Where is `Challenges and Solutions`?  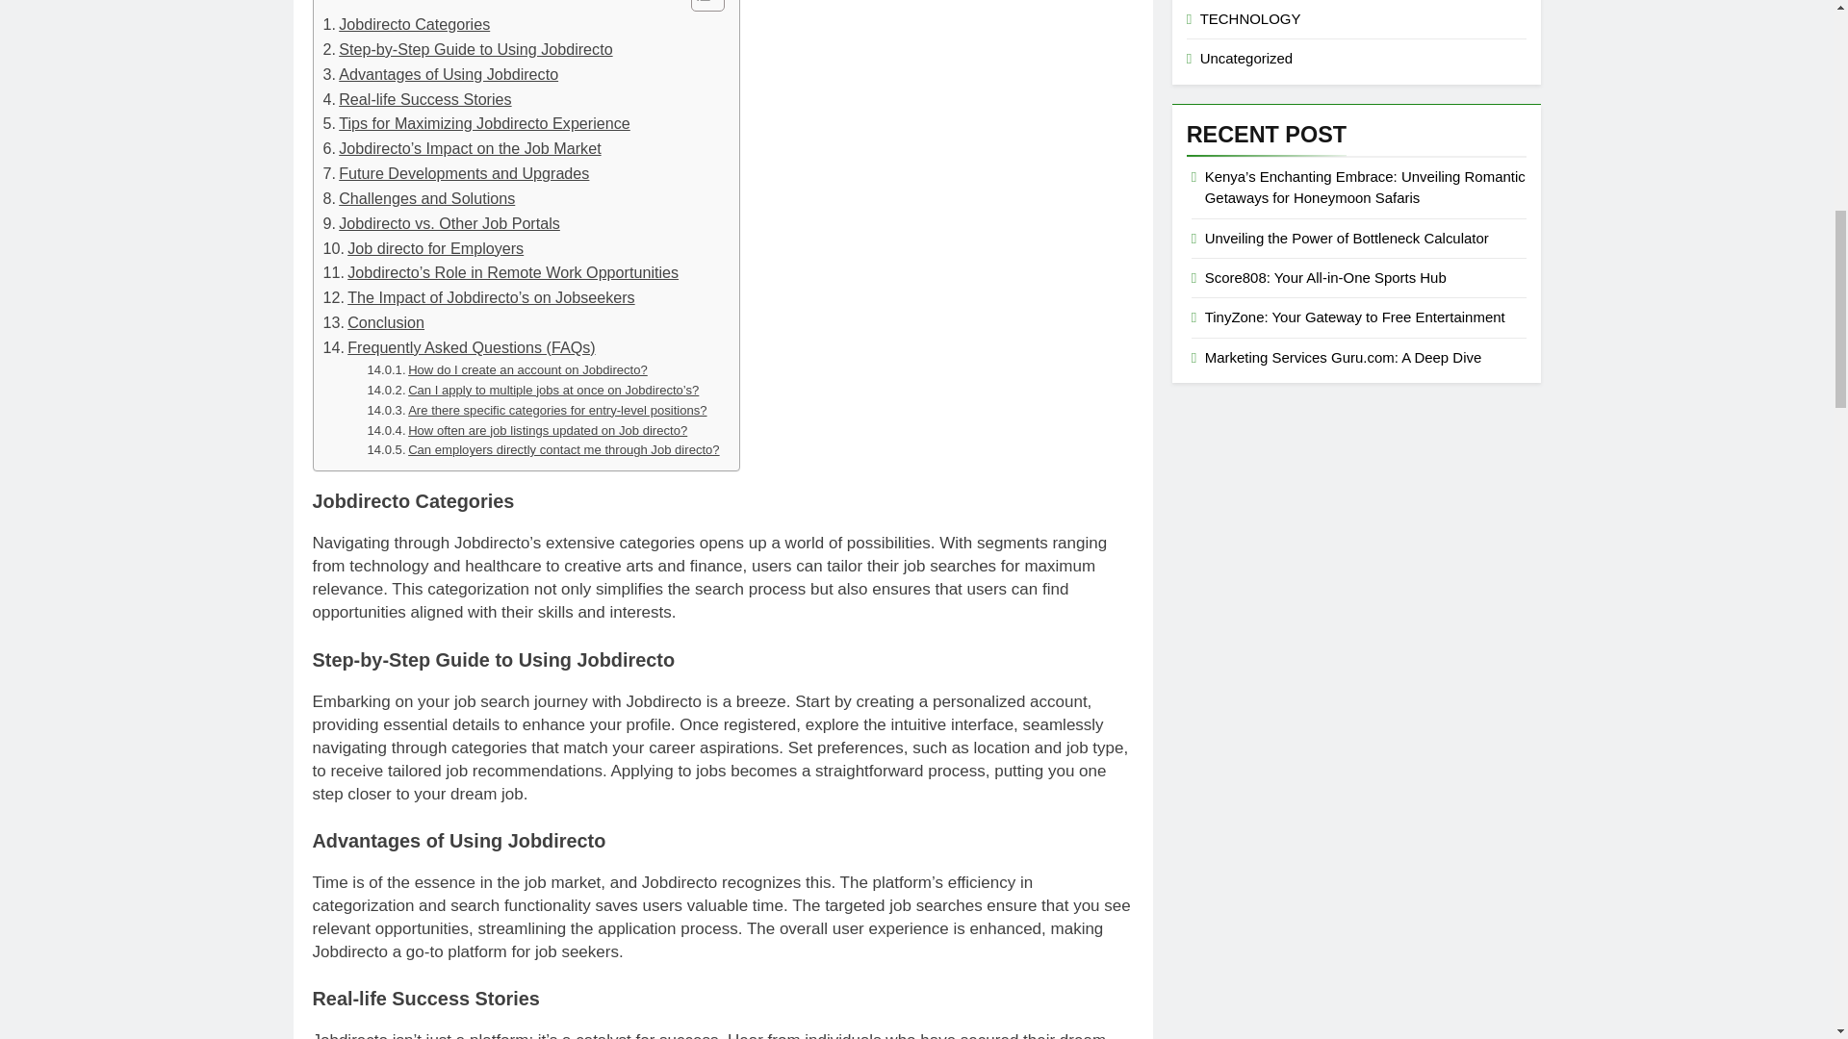 Challenges and Solutions is located at coordinates (420, 199).